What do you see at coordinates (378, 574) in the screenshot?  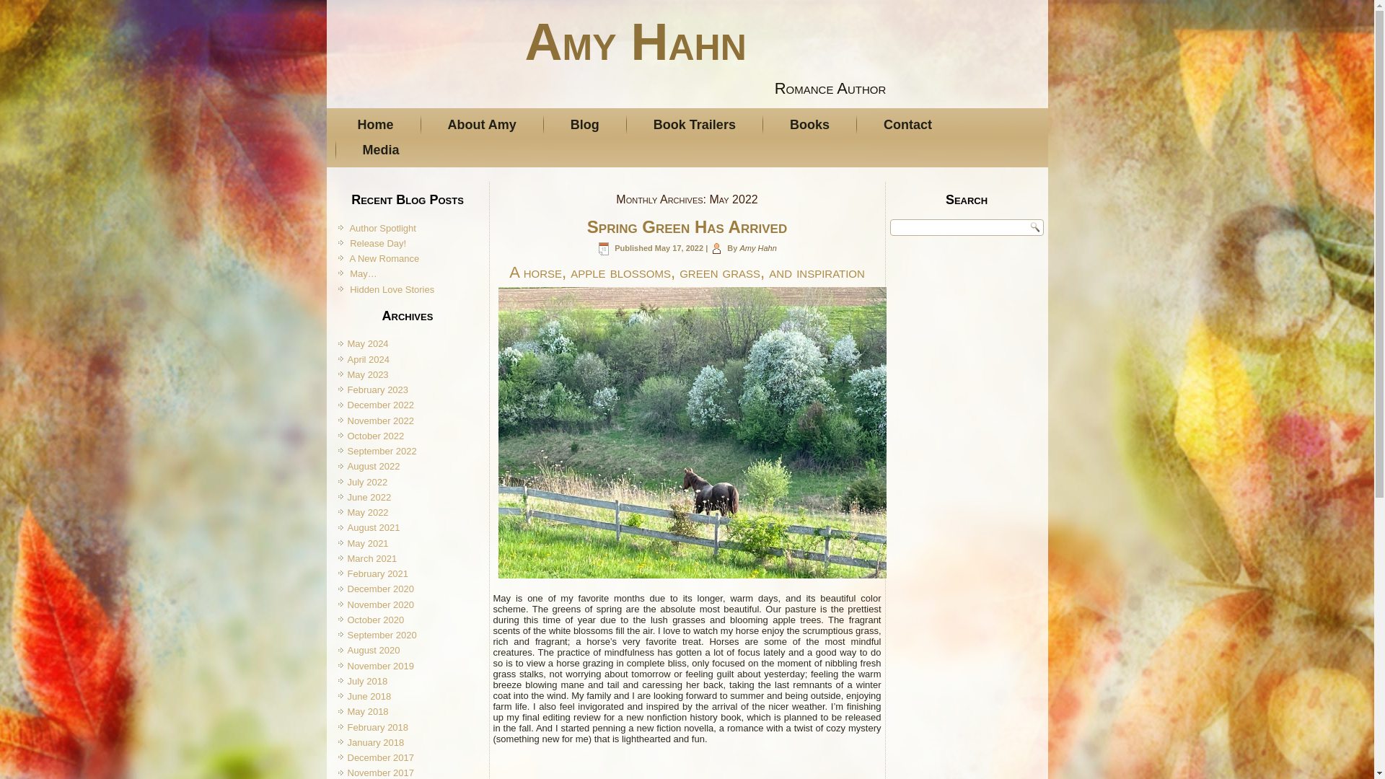 I see `February 2021` at bounding box center [378, 574].